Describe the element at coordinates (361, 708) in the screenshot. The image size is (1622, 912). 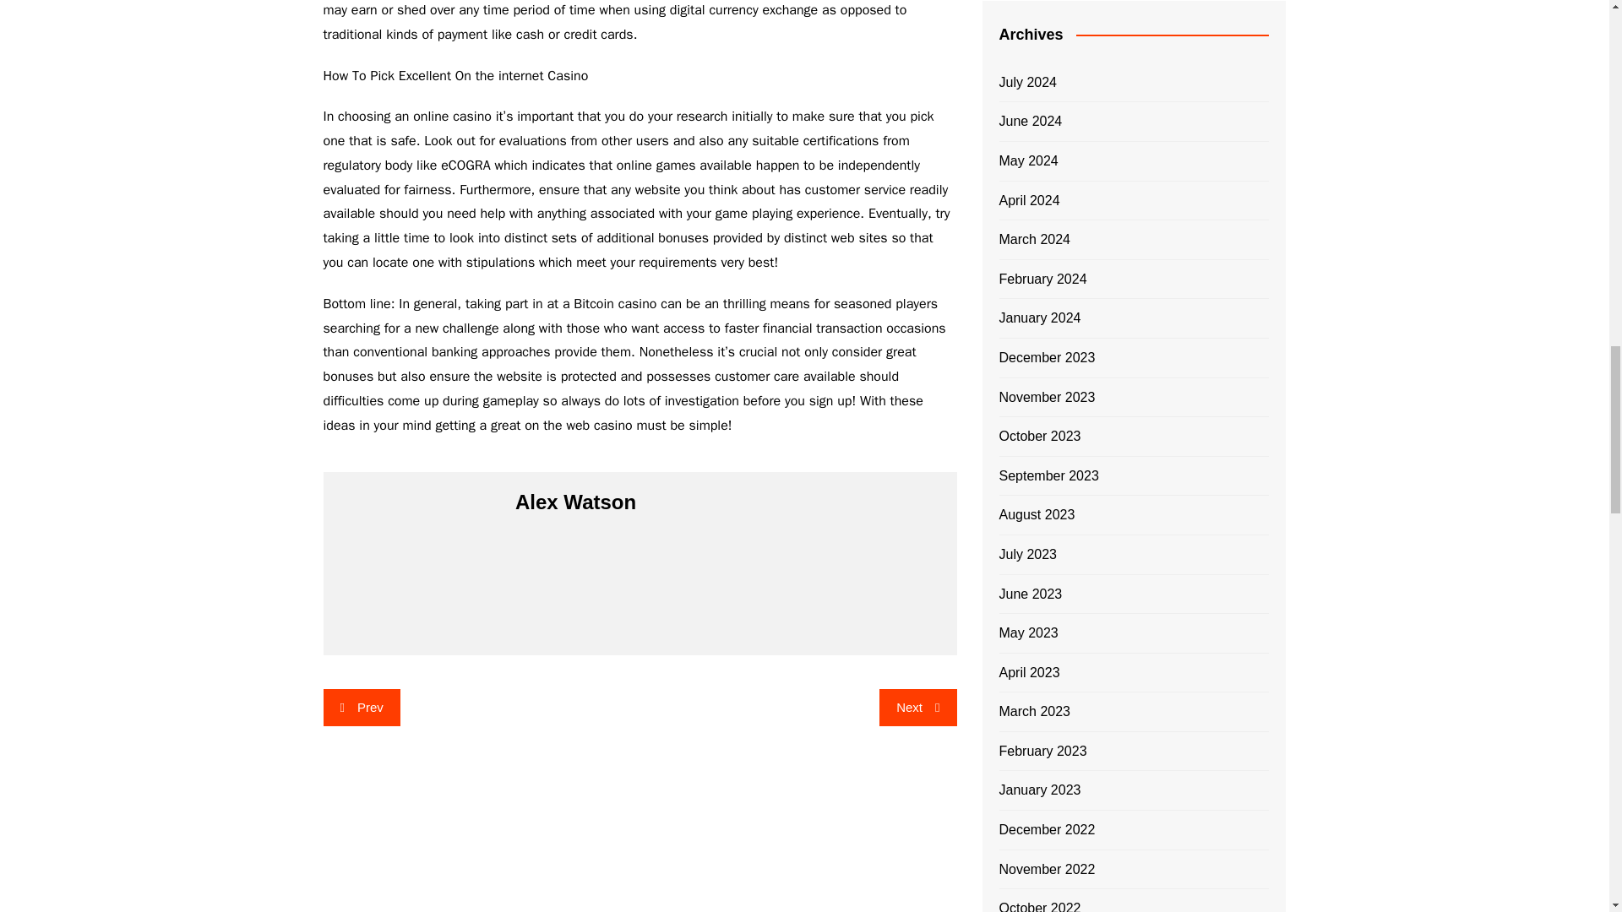
I see `Prev` at that location.